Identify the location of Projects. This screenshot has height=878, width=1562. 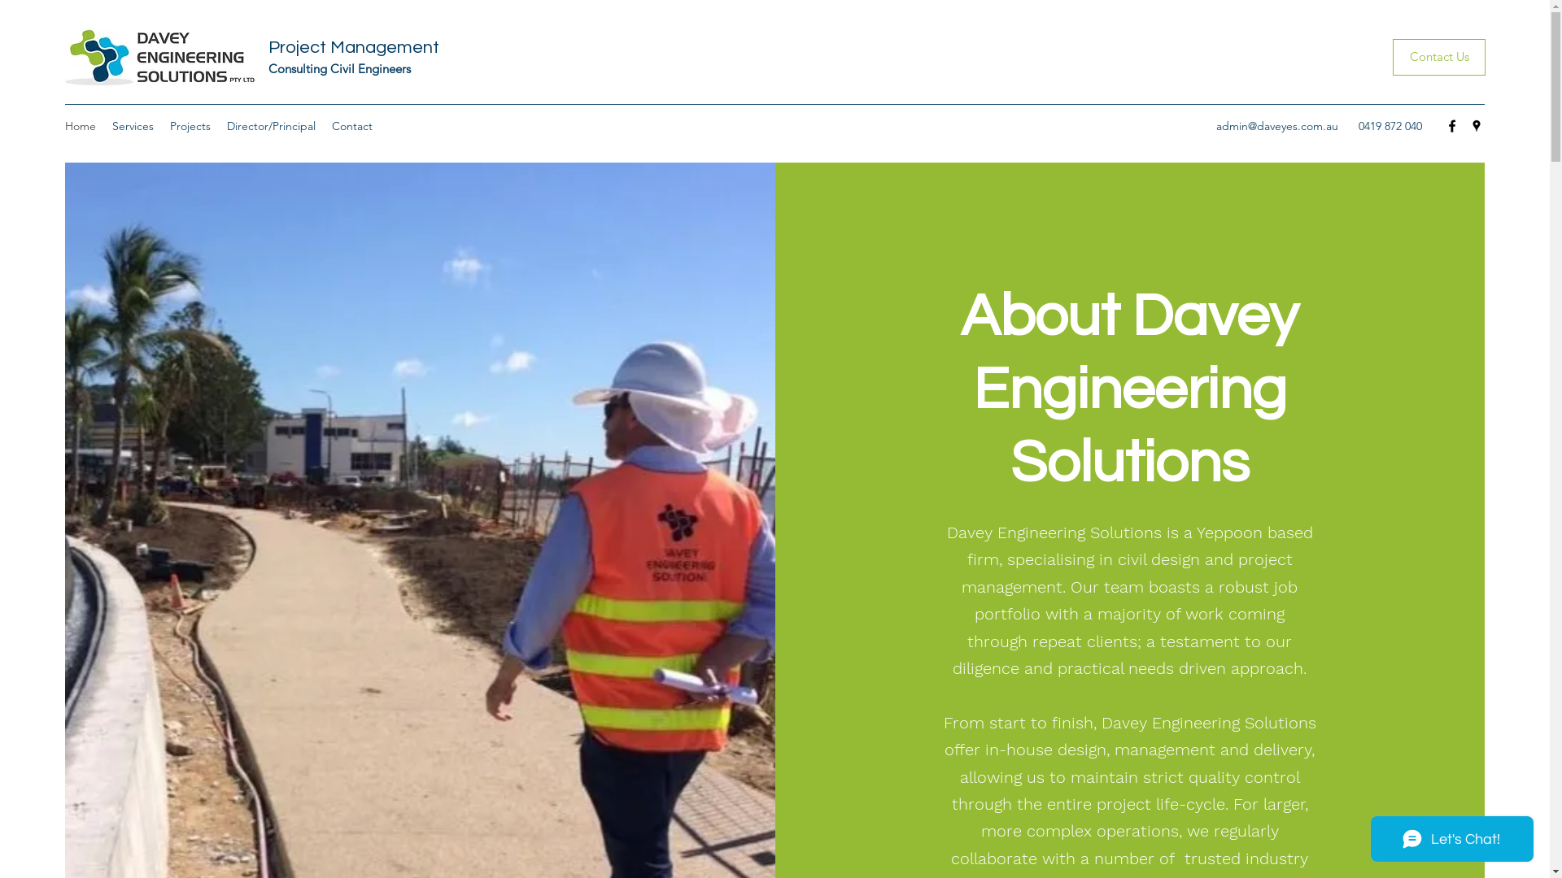
(190, 126).